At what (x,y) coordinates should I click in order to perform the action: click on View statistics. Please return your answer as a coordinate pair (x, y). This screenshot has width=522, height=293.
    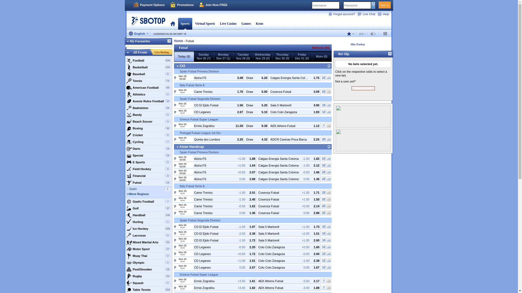
    Looking at the image, I should click on (329, 179).